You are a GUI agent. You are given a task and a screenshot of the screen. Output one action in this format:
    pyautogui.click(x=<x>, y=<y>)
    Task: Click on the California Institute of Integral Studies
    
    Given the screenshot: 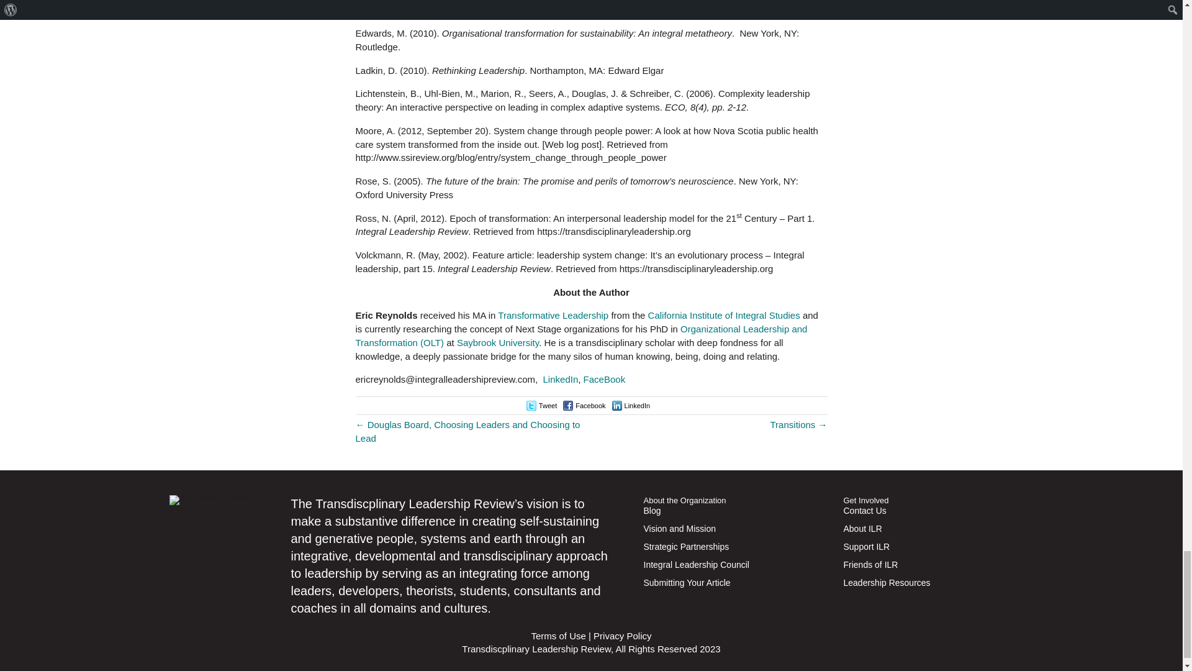 What is the action you would take?
    pyautogui.click(x=724, y=315)
    